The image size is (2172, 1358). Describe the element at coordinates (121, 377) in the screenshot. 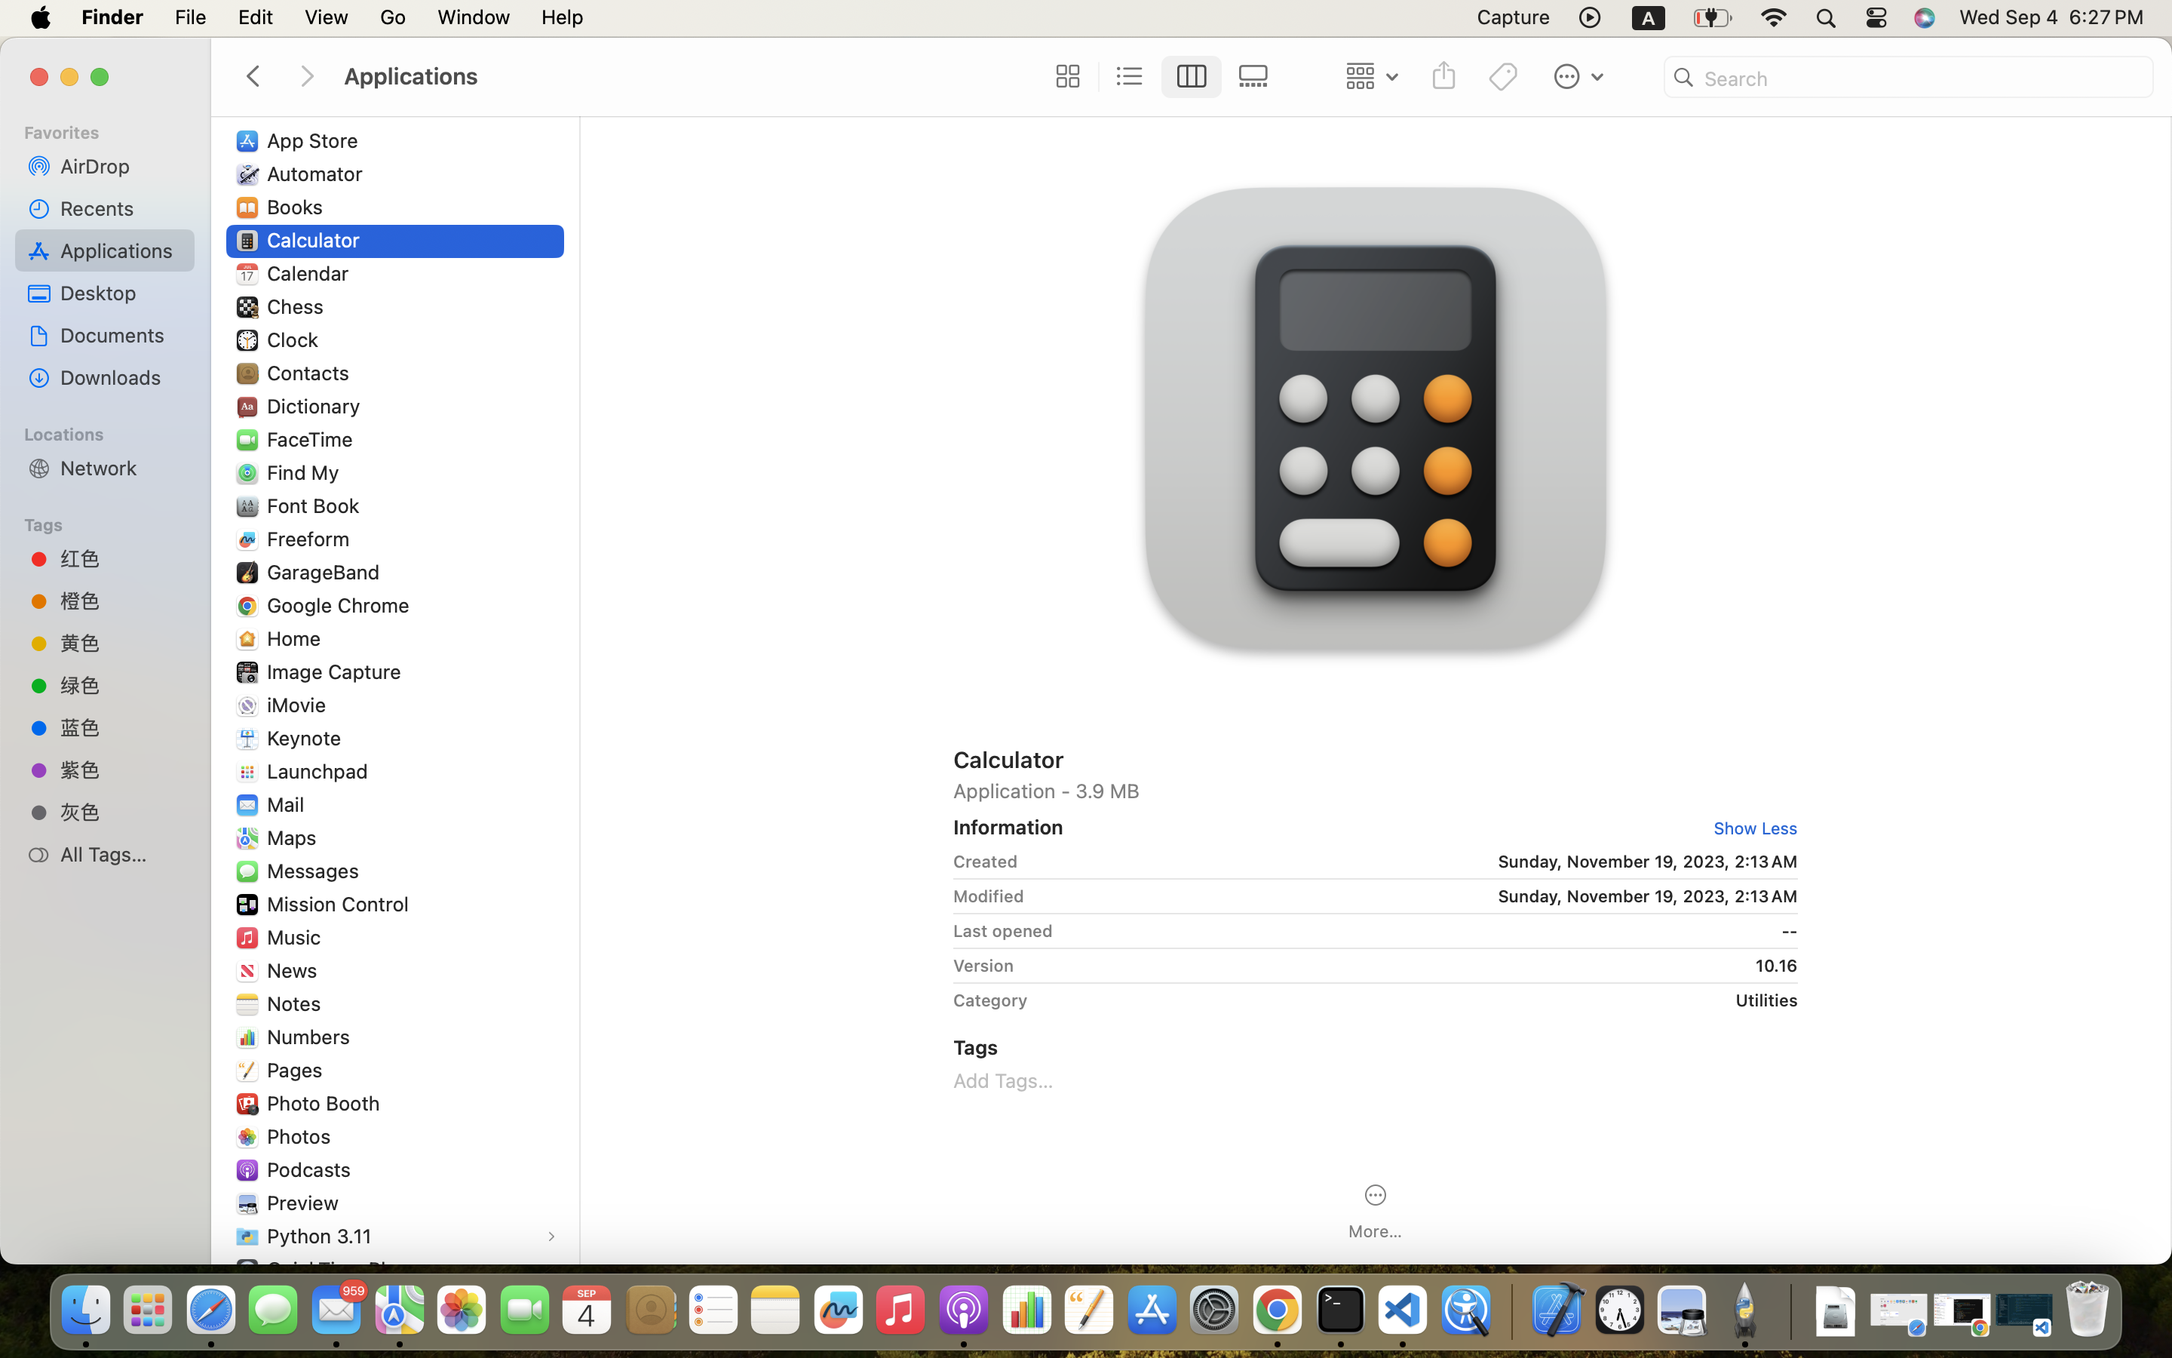

I see `Downloads` at that location.